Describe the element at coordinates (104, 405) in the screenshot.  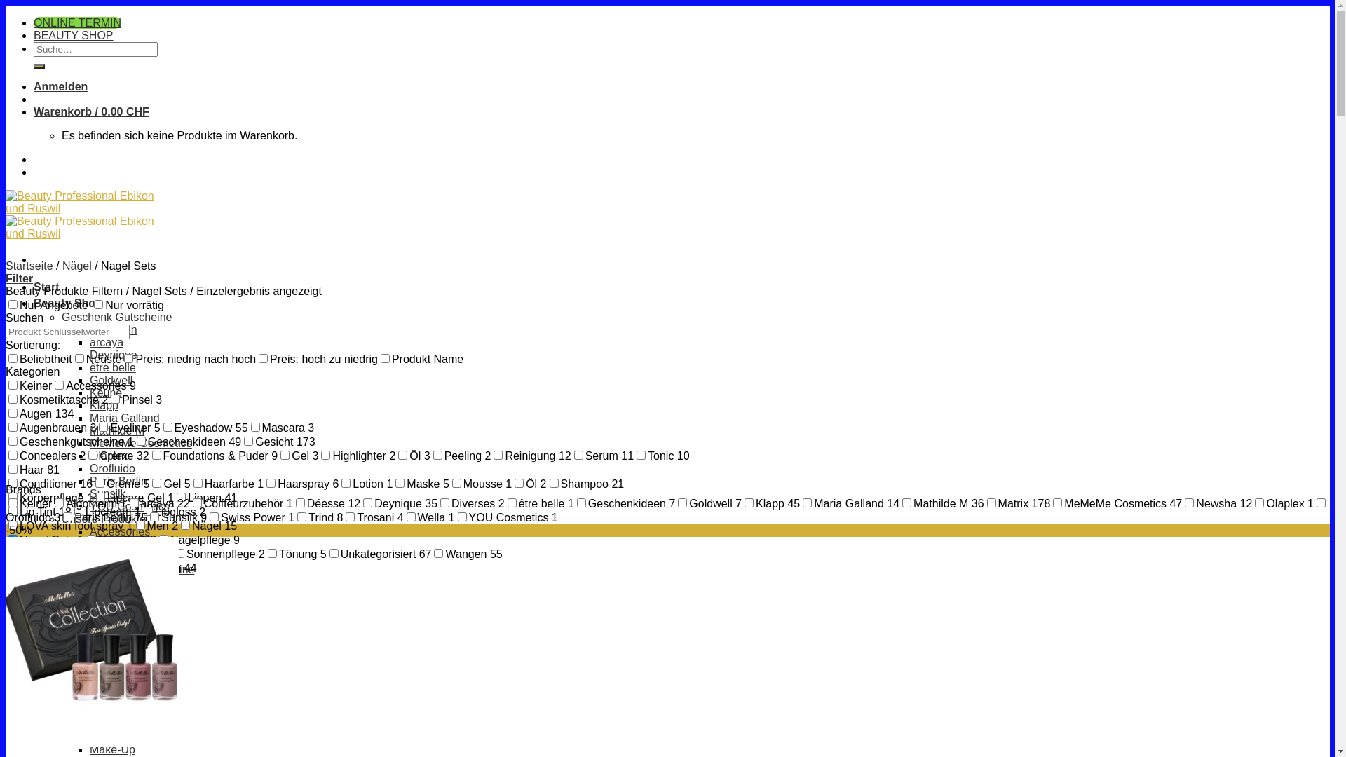
I see `Klapp` at that location.